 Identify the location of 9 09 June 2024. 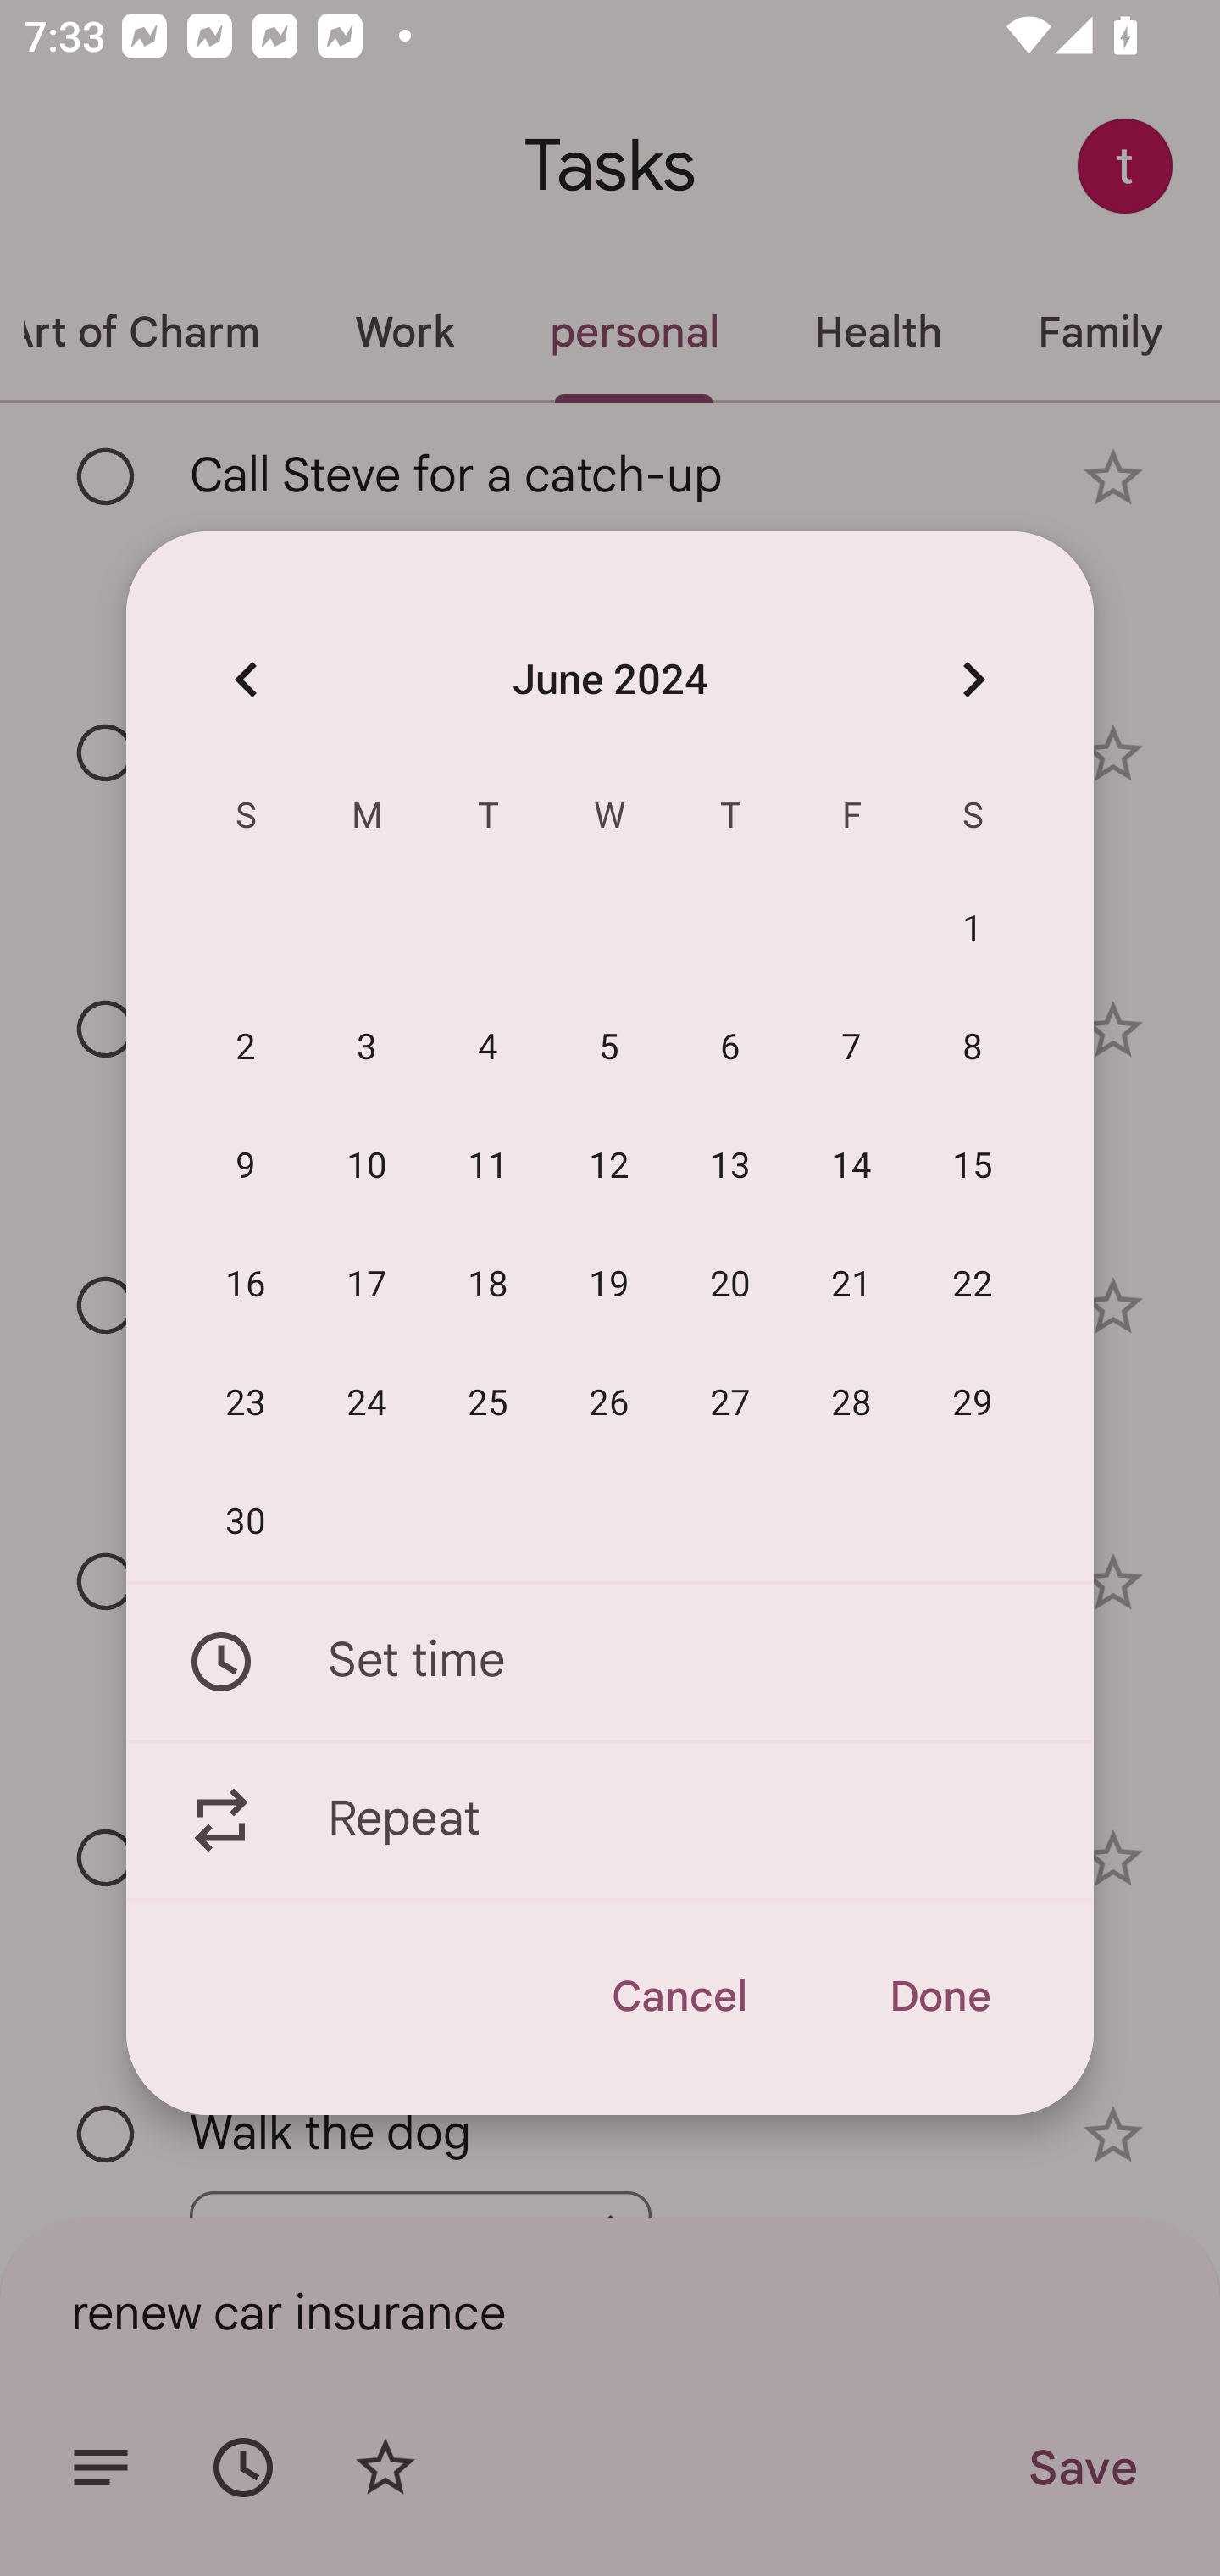
(246, 1167).